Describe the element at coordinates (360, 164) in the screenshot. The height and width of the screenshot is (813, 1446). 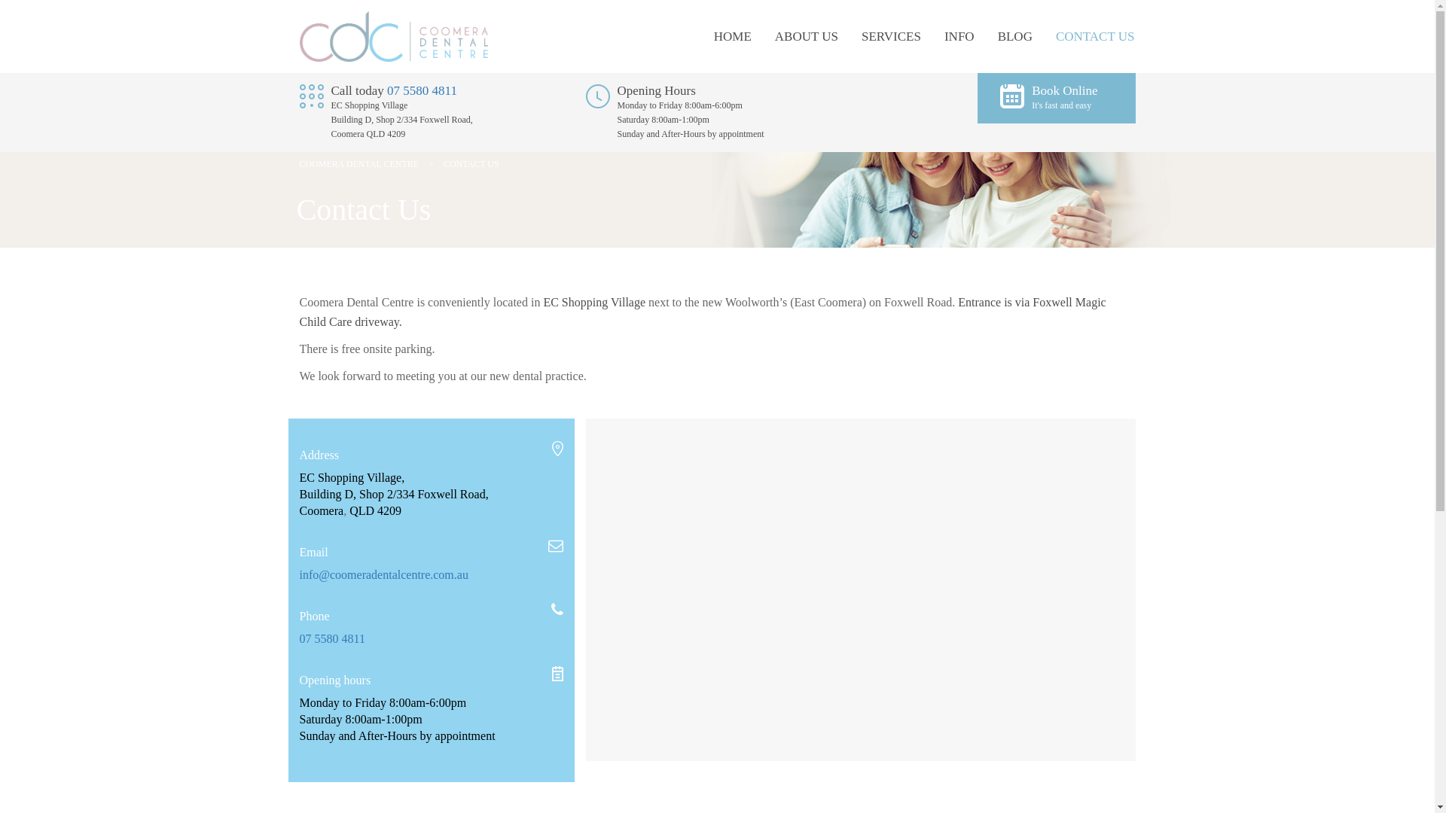
I see `COOMERA DENTAL CENTRE` at that location.